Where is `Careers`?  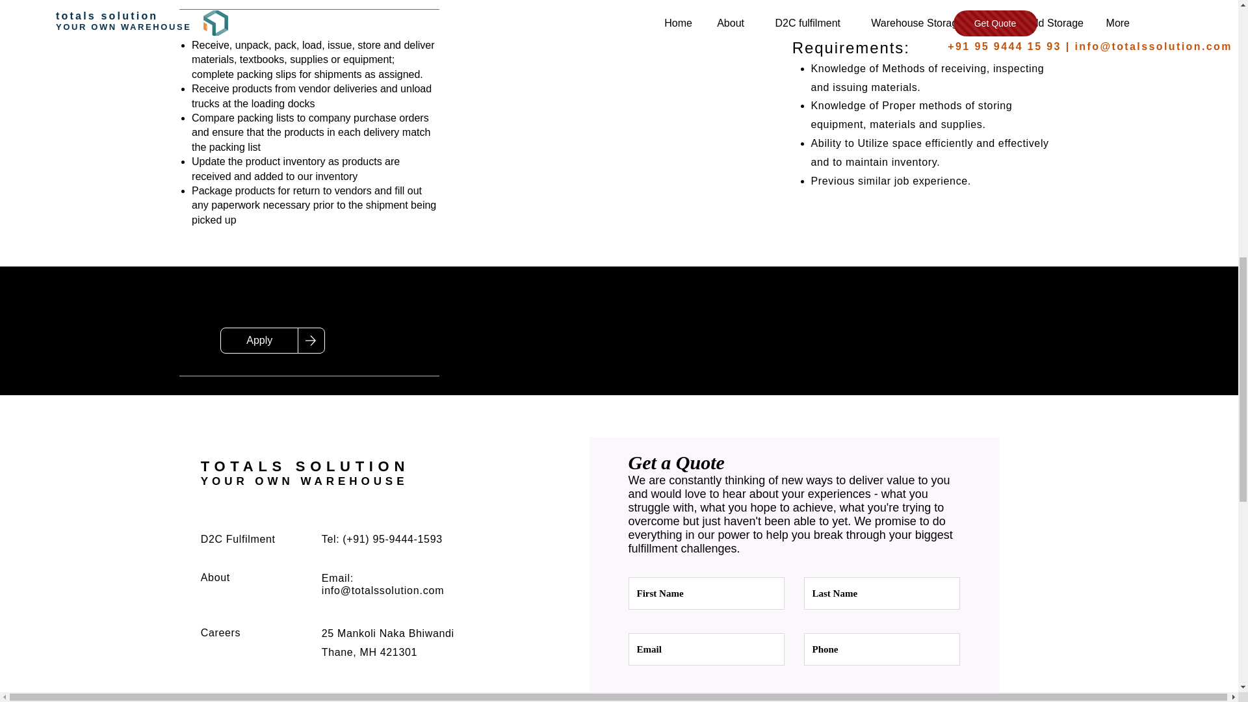 Careers is located at coordinates (221, 632).